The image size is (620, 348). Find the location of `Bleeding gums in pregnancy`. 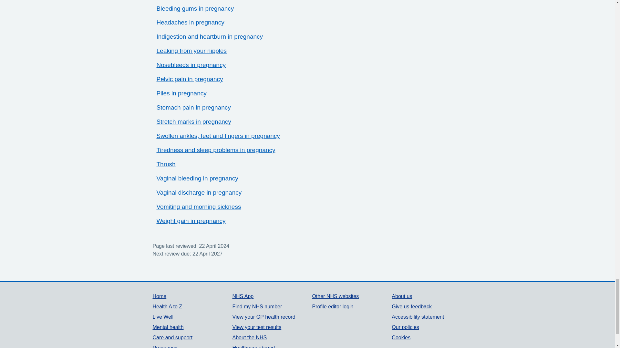

Bleeding gums in pregnancy is located at coordinates (195, 8).